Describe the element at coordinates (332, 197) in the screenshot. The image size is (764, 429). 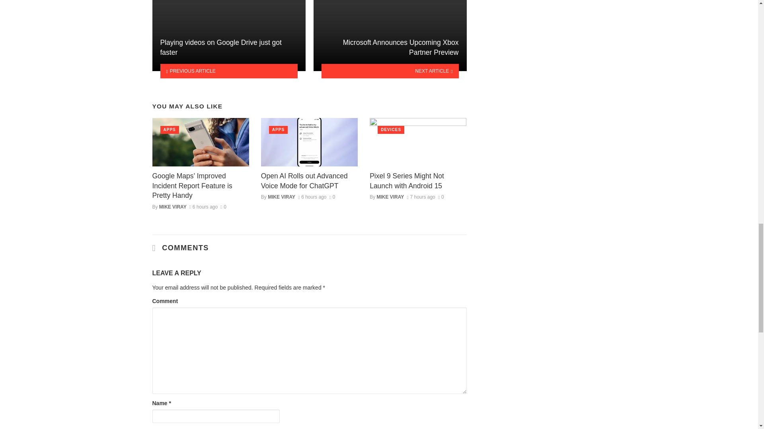
I see `0 Comments` at that location.